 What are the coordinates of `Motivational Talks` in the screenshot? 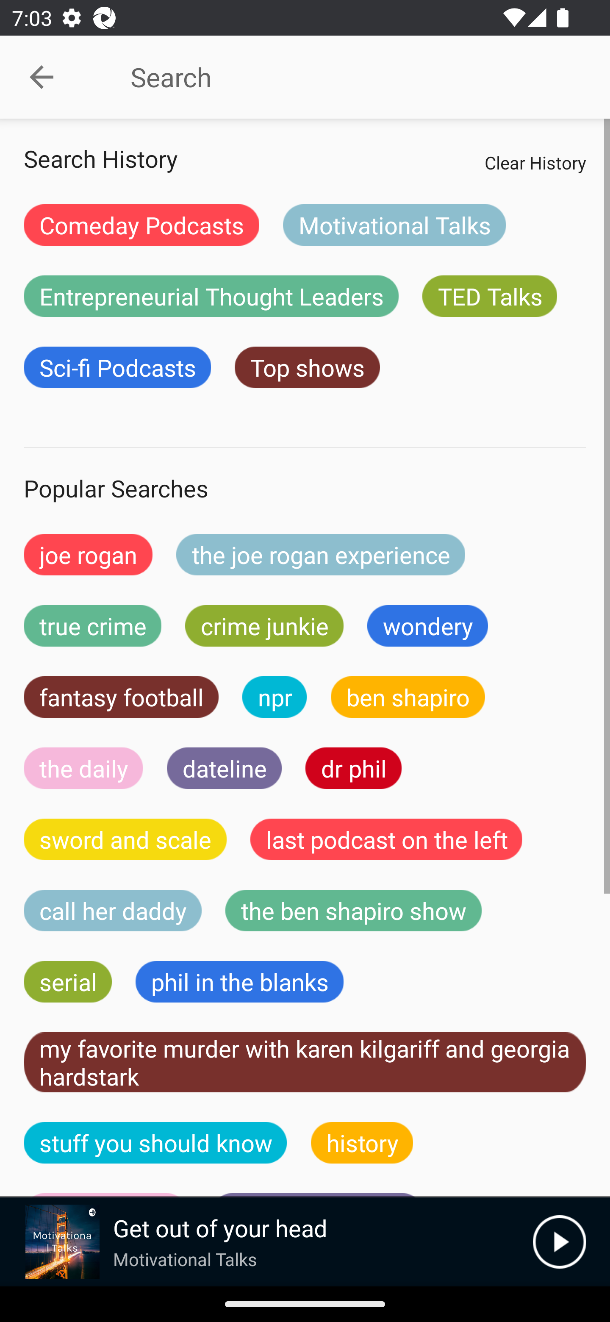 It's located at (394, 225).